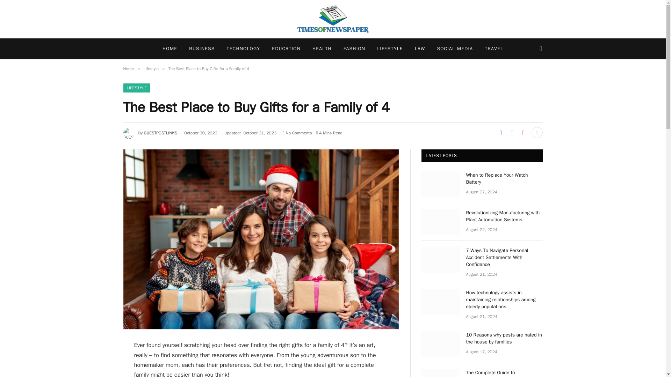 This screenshot has width=671, height=377. What do you see at coordinates (333, 19) in the screenshot?
I see `Timesofnewspaper` at bounding box center [333, 19].